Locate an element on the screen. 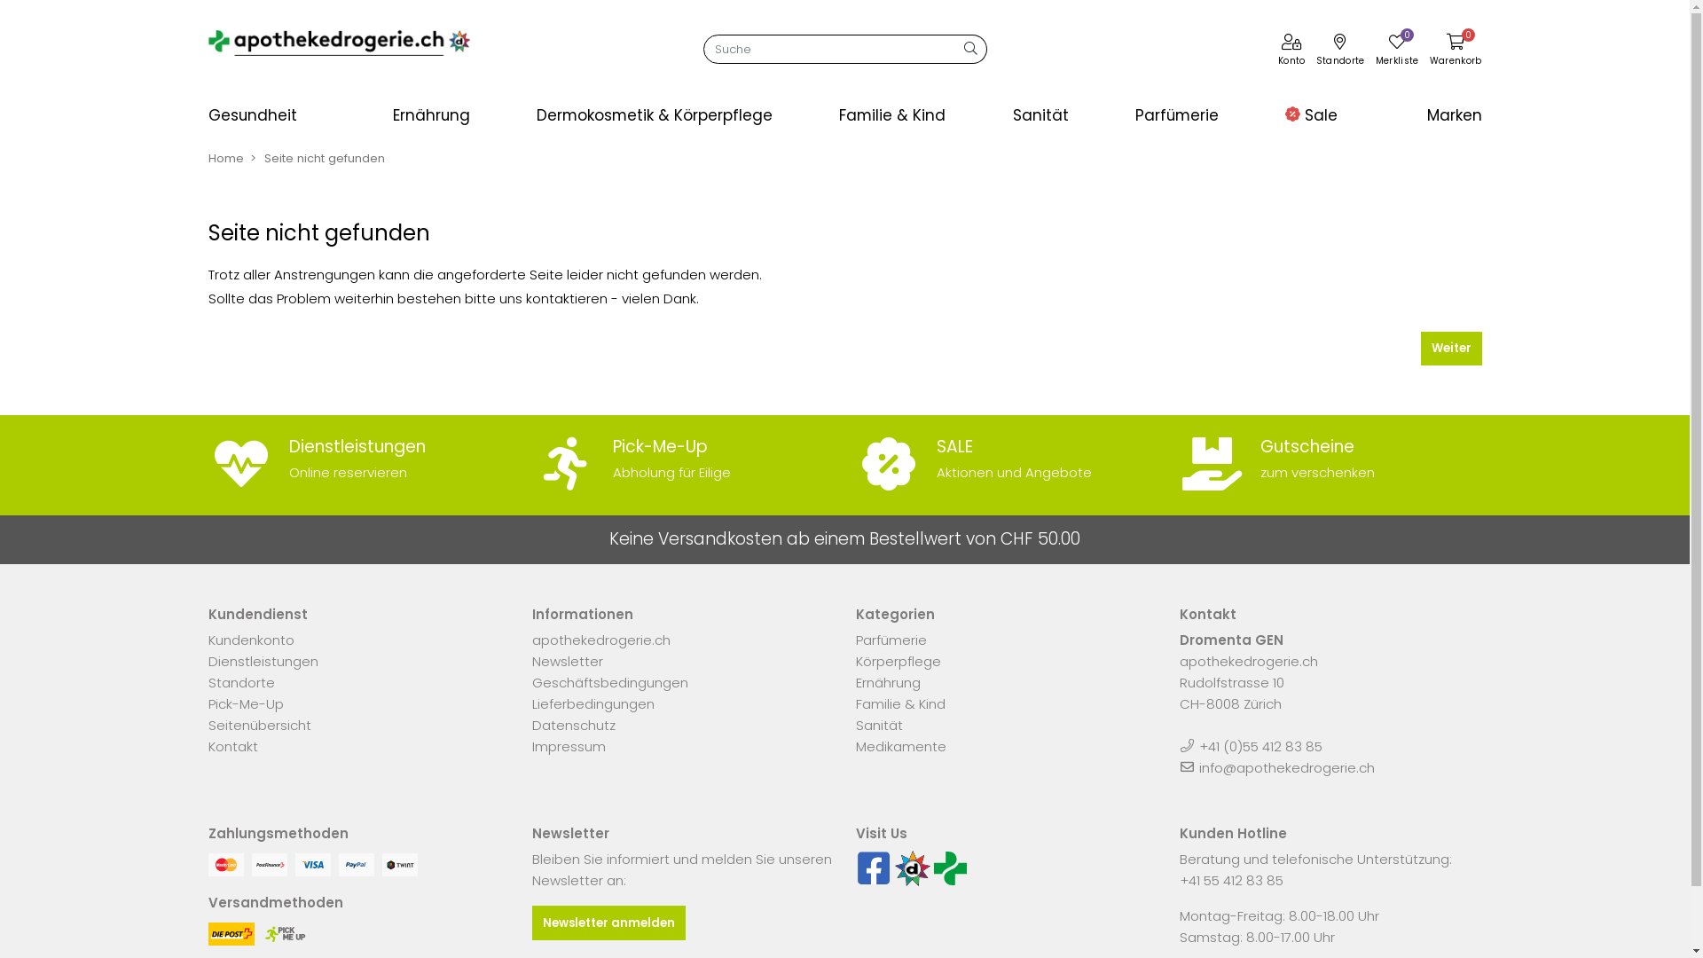  Datenschutz is located at coordinates (574, 726).